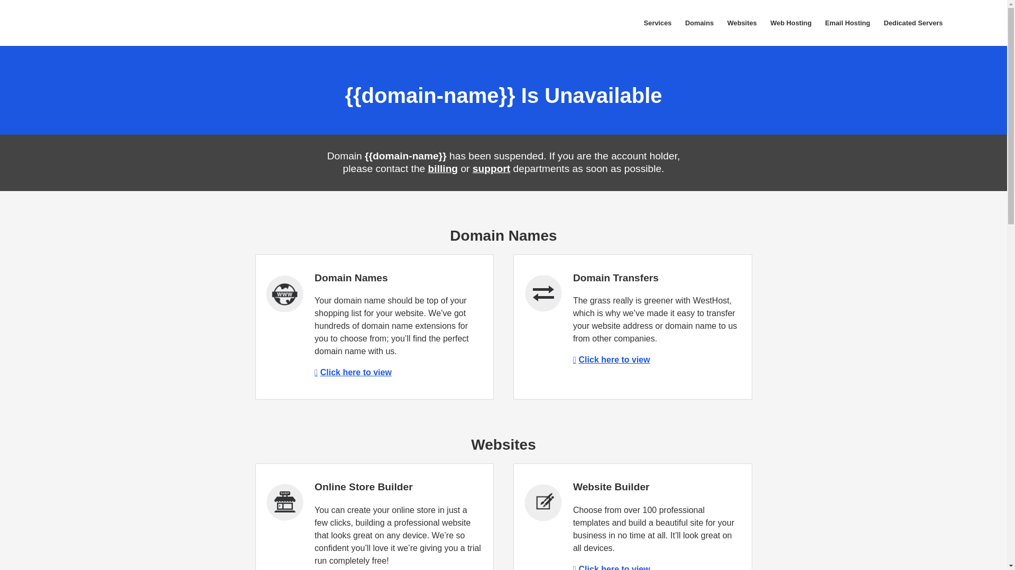  Describe the element at coordinates (912, 23) in the screenshot. I see `Dedicated Servers` at that location.